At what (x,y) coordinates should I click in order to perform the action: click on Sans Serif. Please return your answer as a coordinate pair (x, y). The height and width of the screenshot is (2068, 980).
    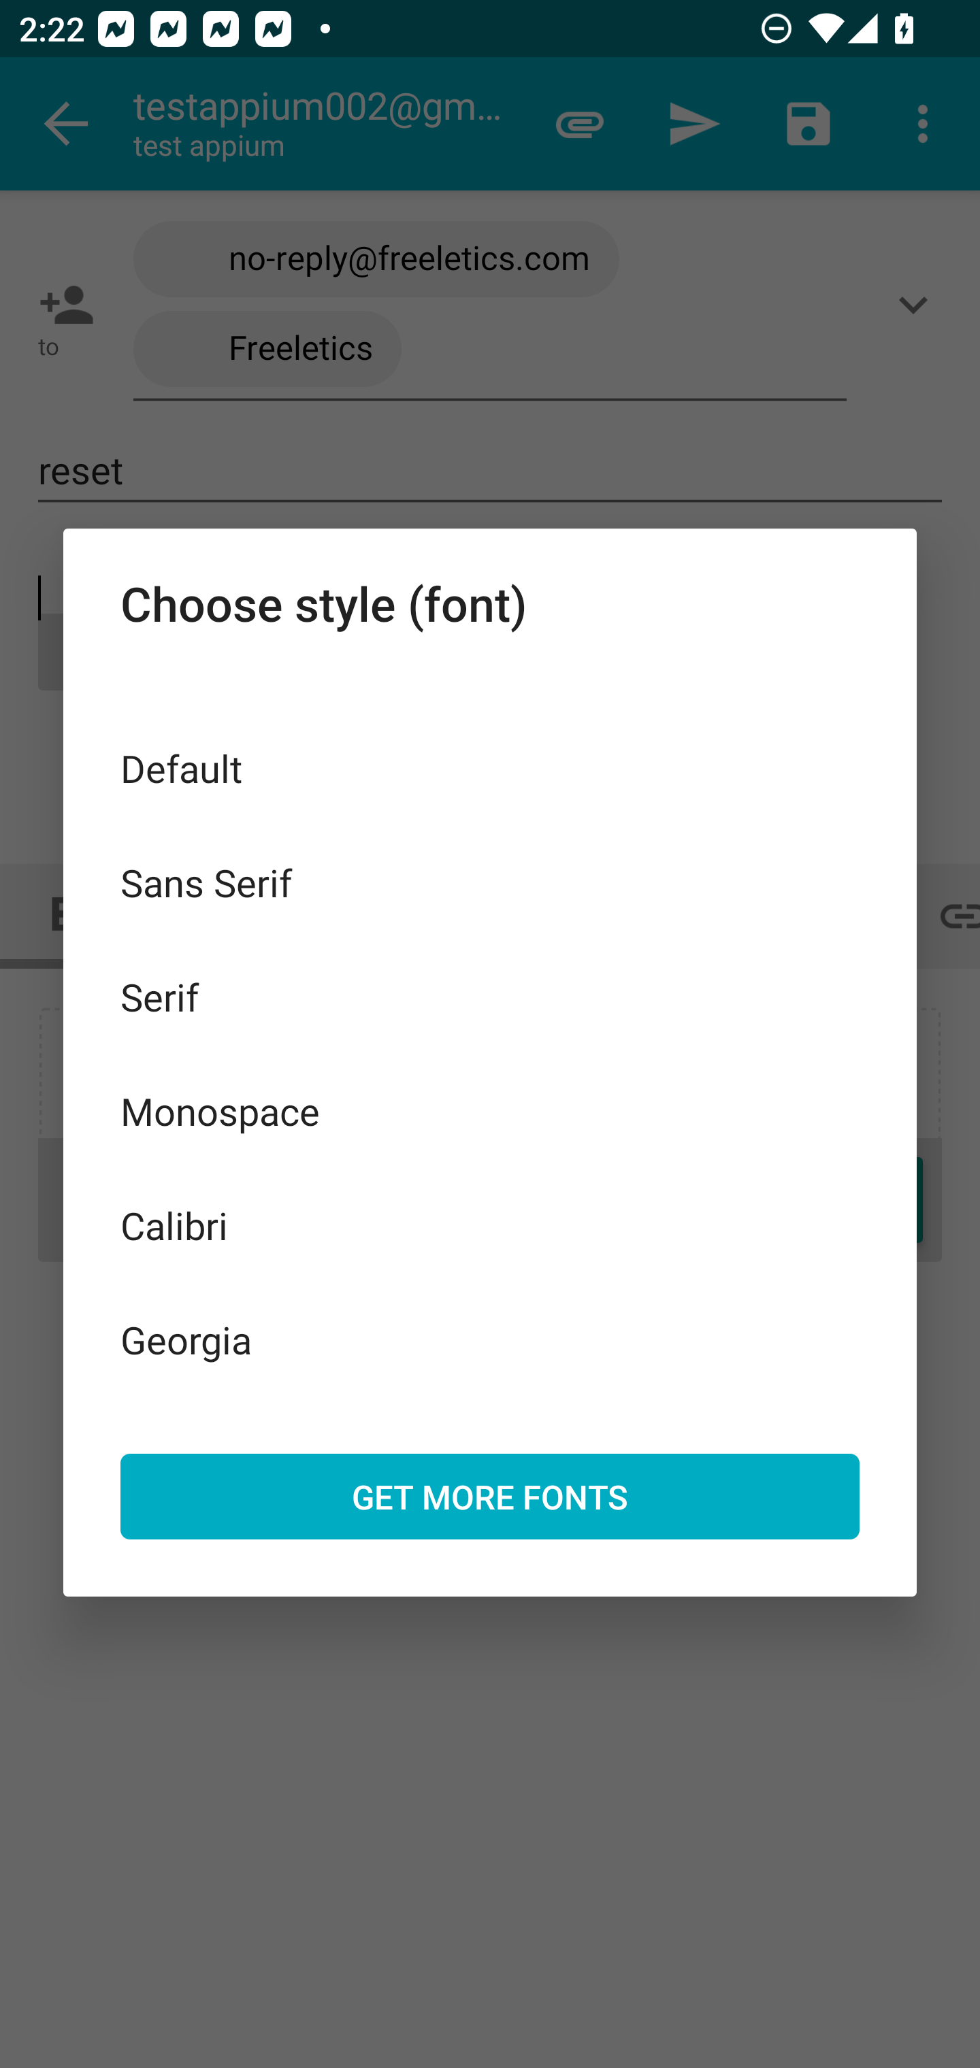
    Looking at the image, I should click on (490, 882).